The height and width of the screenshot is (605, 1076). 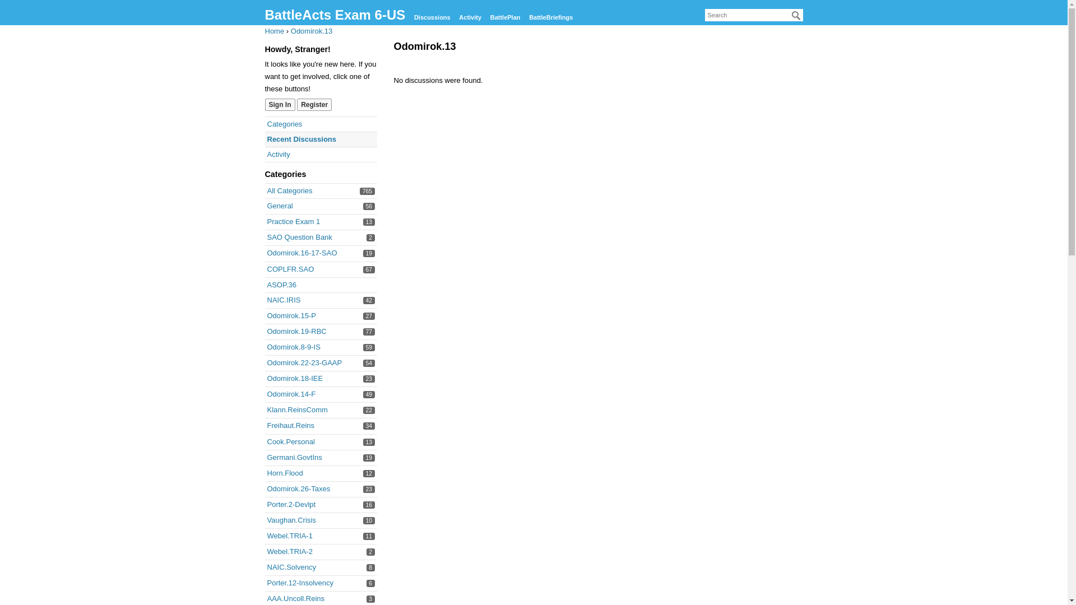 What do you see at coordinates (294, 222) in the screenshot?
I see `13
Practice Exam 1` at bounding box center [294, 222].